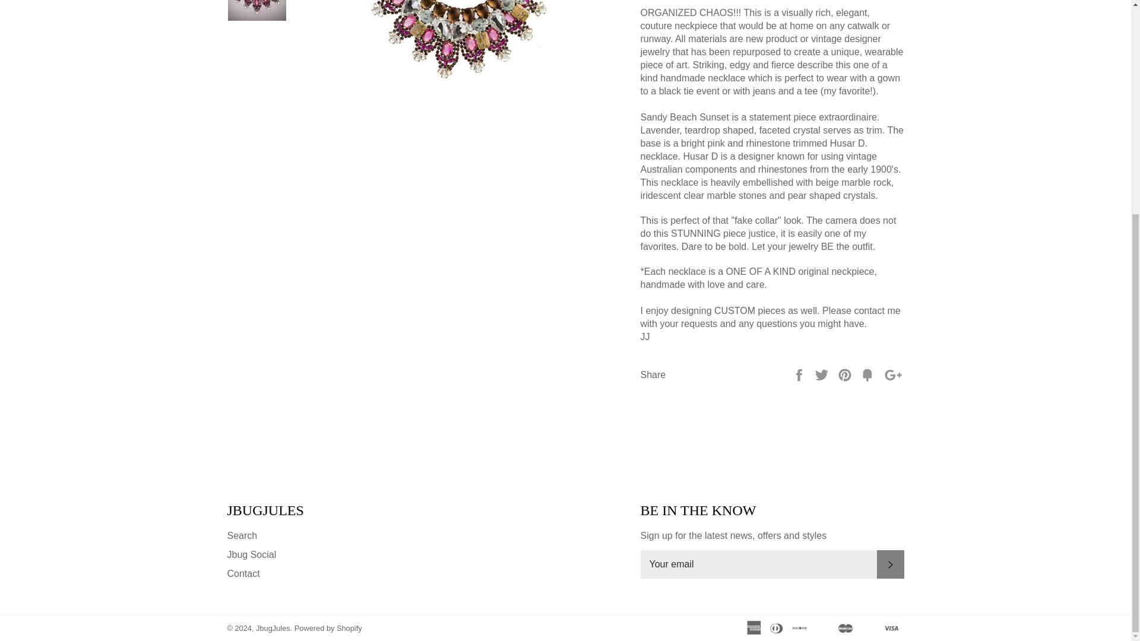 The height and width of the screenshot is (641, 1140). I want to click on Fancy, so click(868, 374).